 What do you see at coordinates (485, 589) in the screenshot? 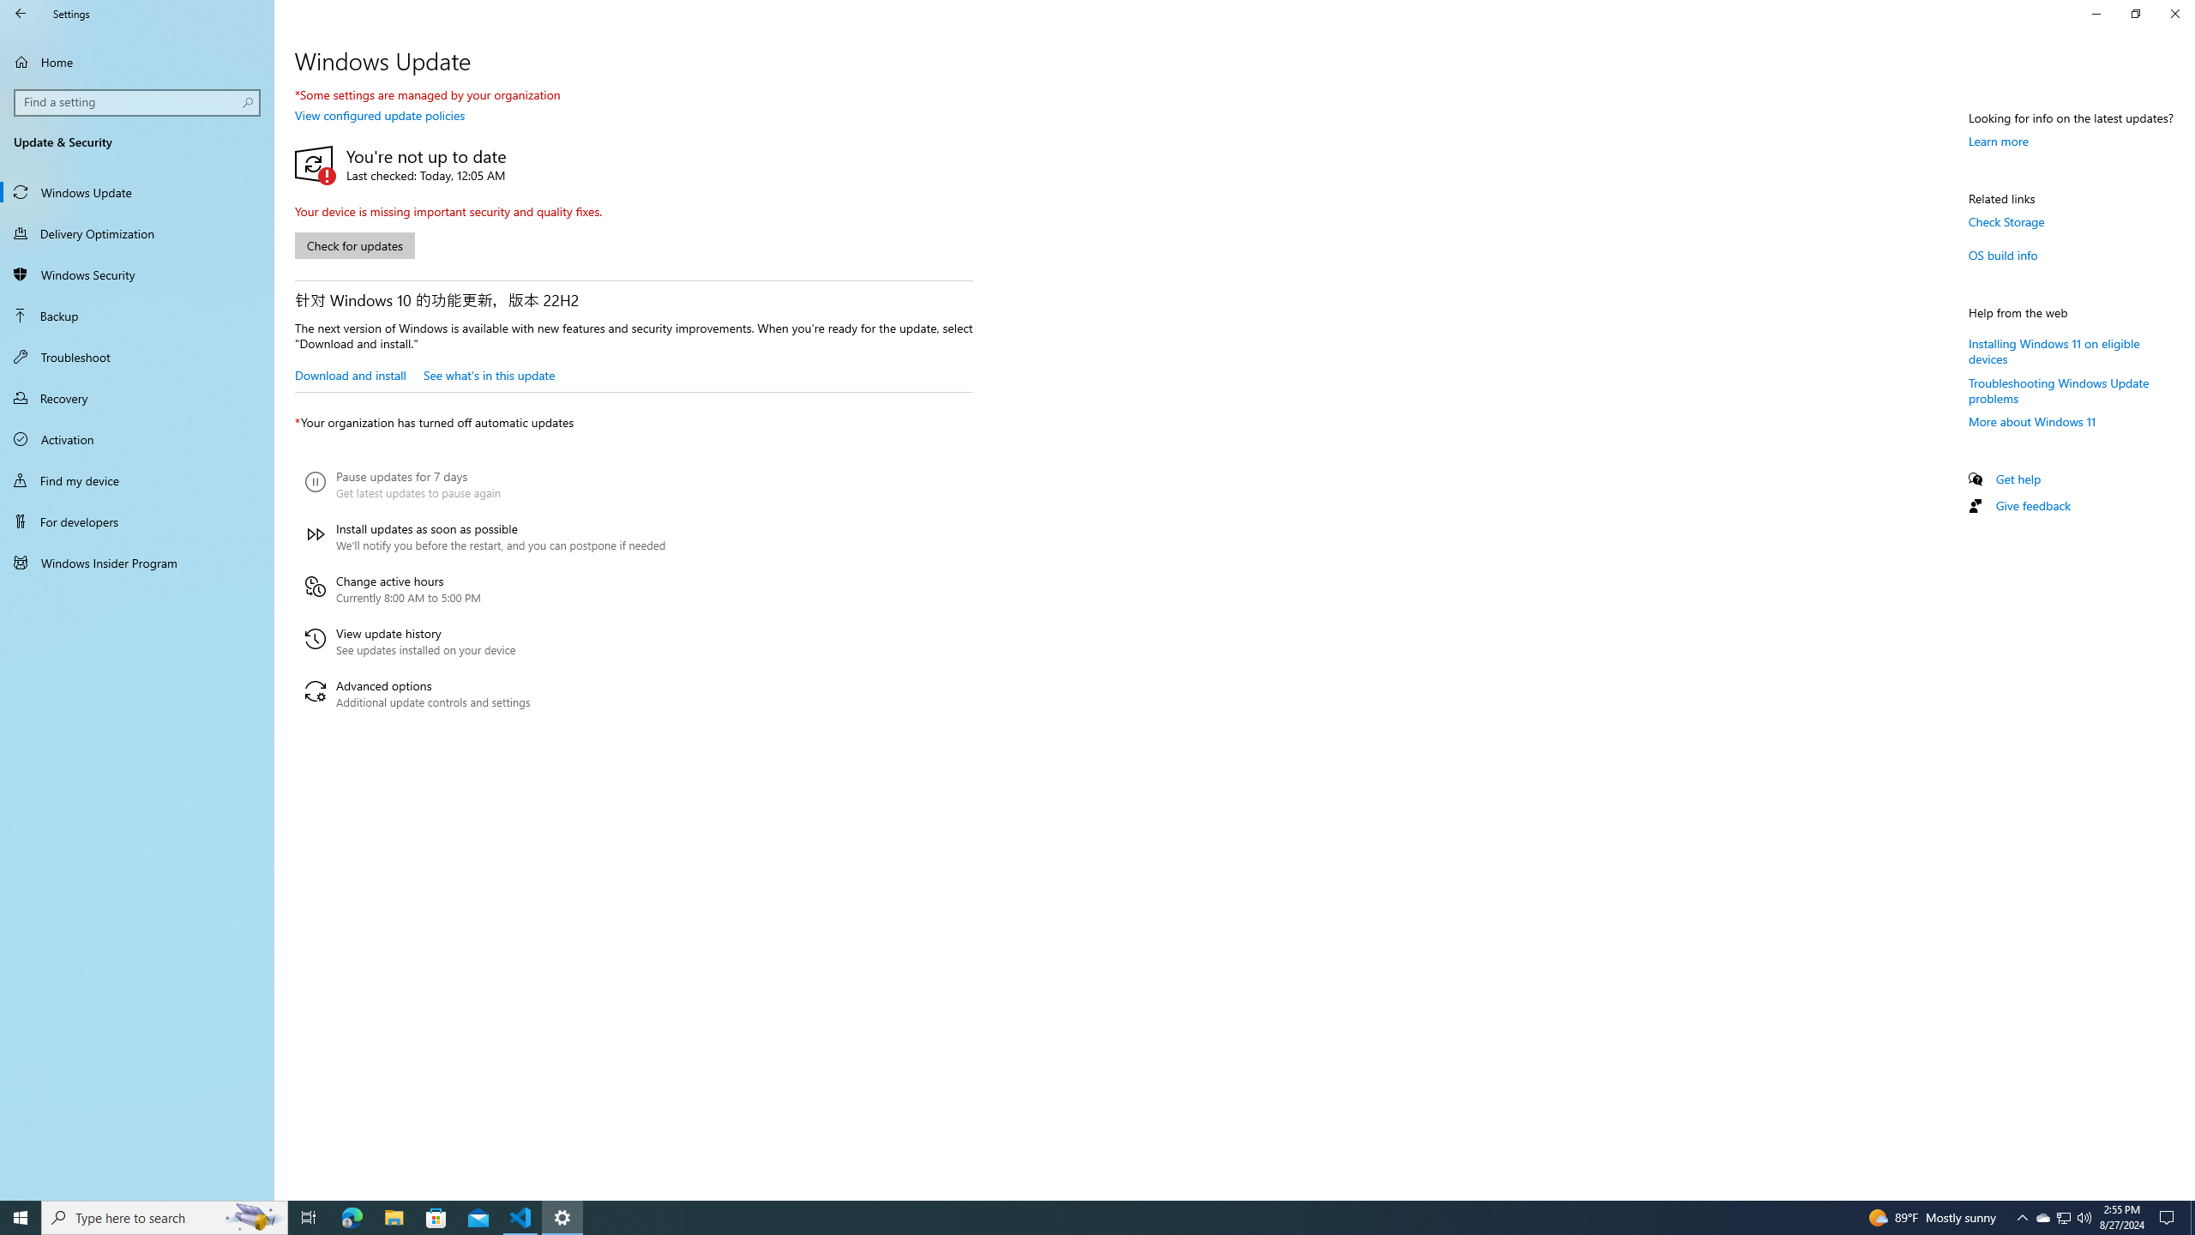
I see `Change active hours` at bounding box center [485, 589].